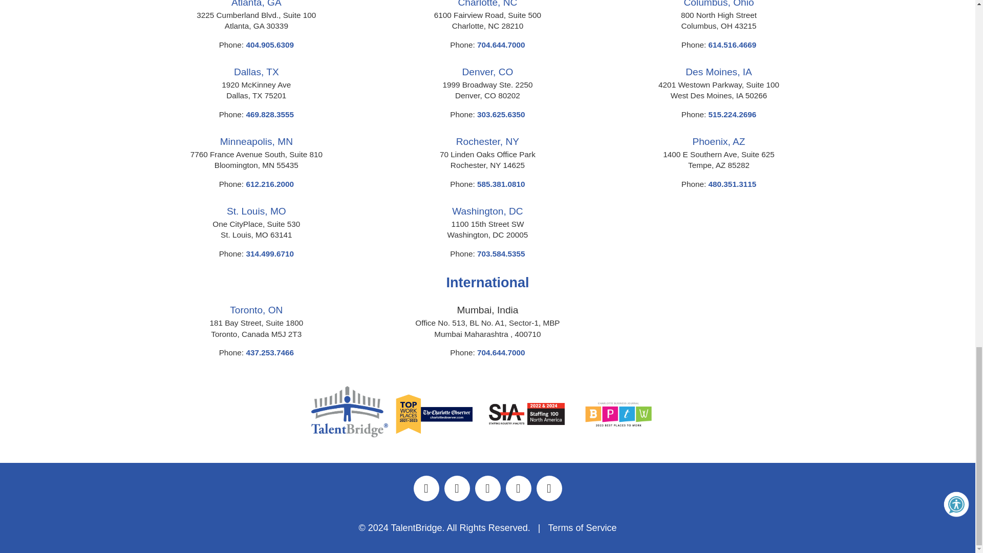 This screenshot has height=553, width=983. Describe the element at coordinates (487, 4) in the screenshot. I see `Charlotte, NC` at that location.